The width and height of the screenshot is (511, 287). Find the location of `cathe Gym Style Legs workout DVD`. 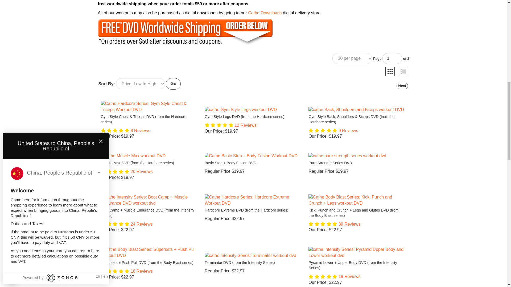

cathe Gym Style Legs workout DVD is located at coordinates (252, 110).